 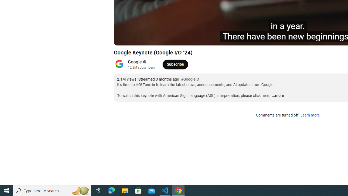 I want to click on Verified, so click(x=144, y=62).